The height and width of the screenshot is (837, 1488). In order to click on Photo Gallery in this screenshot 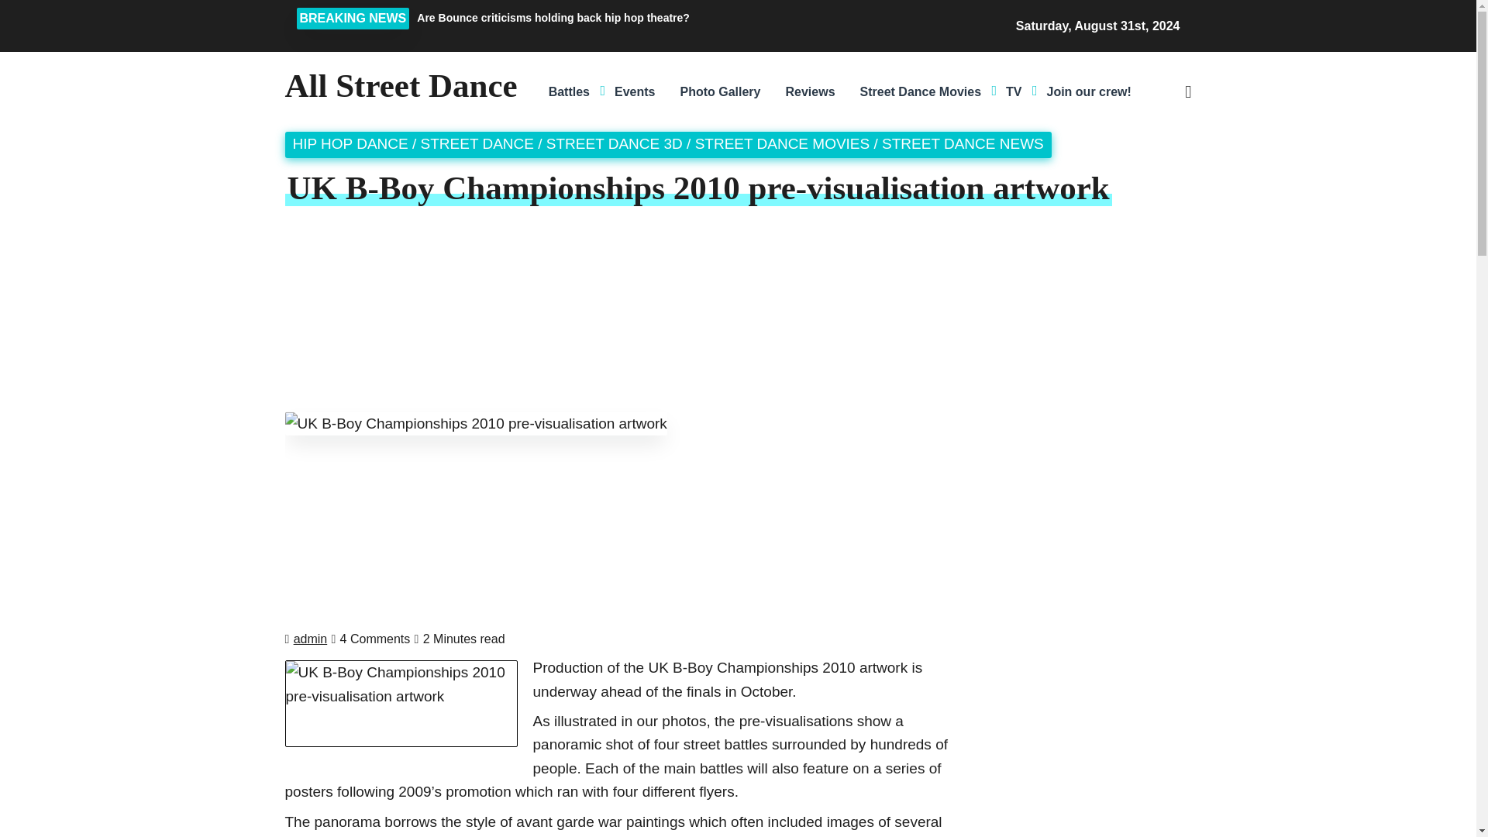, I will do `click(719, 91)`.